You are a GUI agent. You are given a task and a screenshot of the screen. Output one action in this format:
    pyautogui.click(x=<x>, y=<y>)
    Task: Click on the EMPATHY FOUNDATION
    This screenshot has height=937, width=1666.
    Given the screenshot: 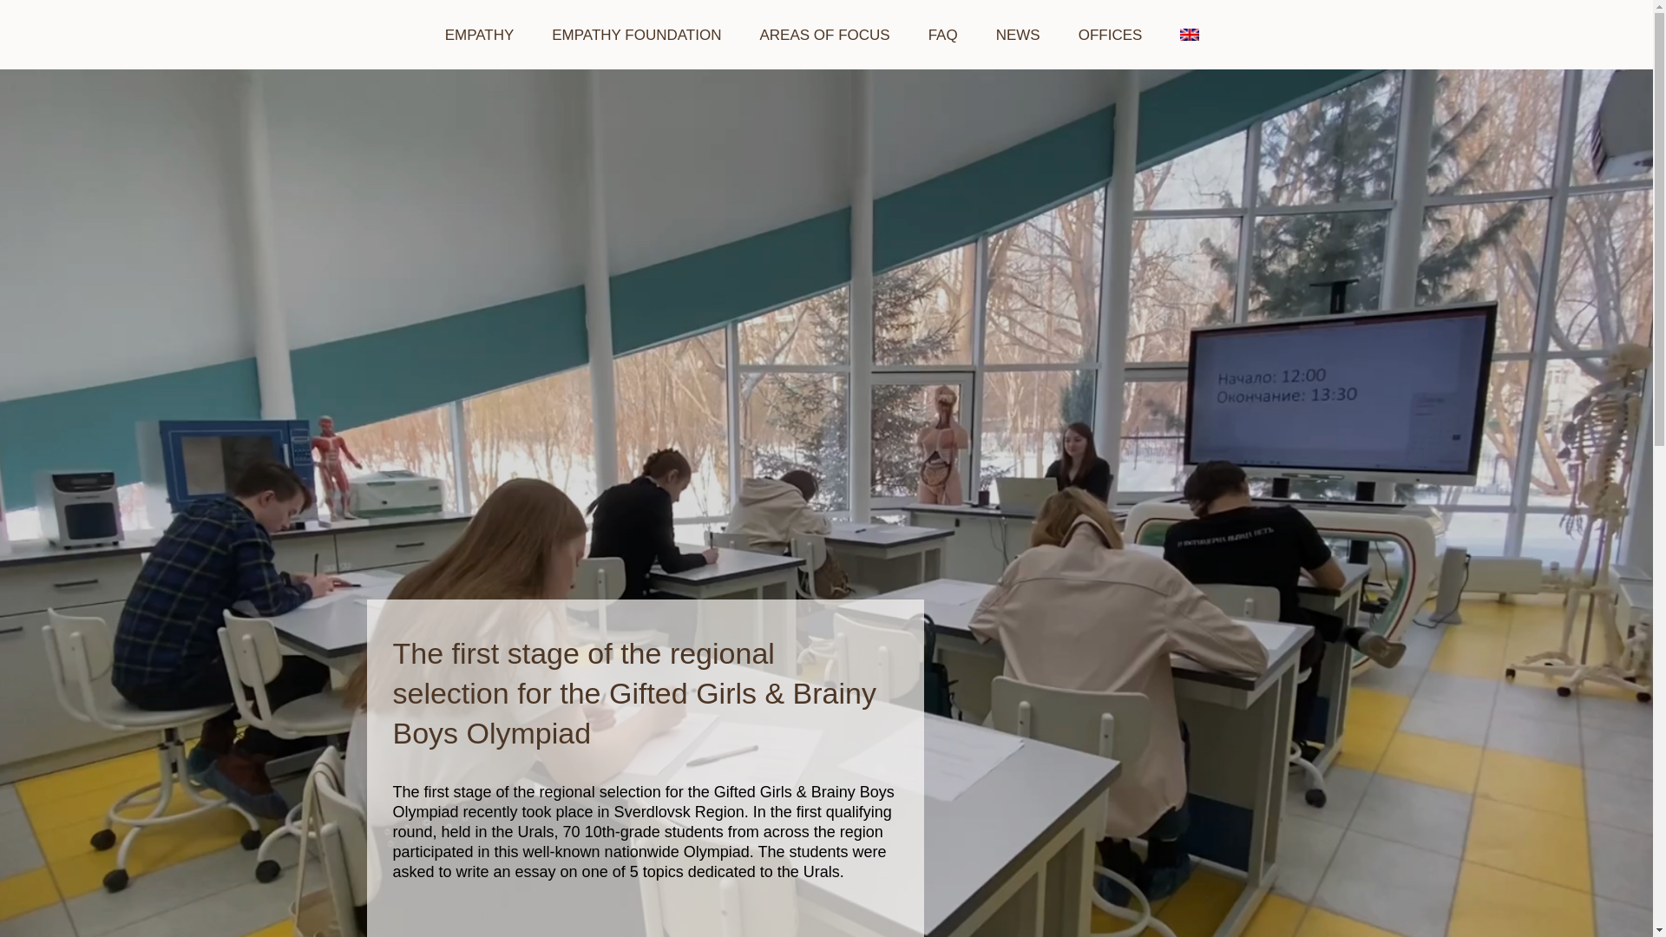 What is the action you would take?
    pyautogui.click(x=636, y=35)
    